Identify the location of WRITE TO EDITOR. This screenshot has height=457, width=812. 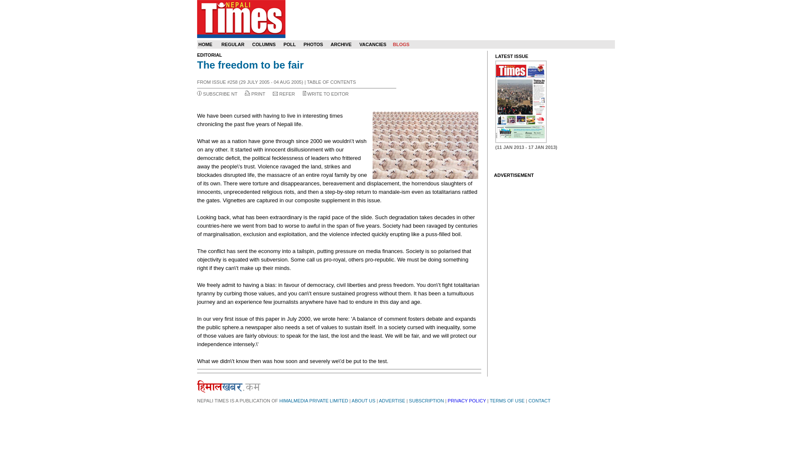
(328, 94).